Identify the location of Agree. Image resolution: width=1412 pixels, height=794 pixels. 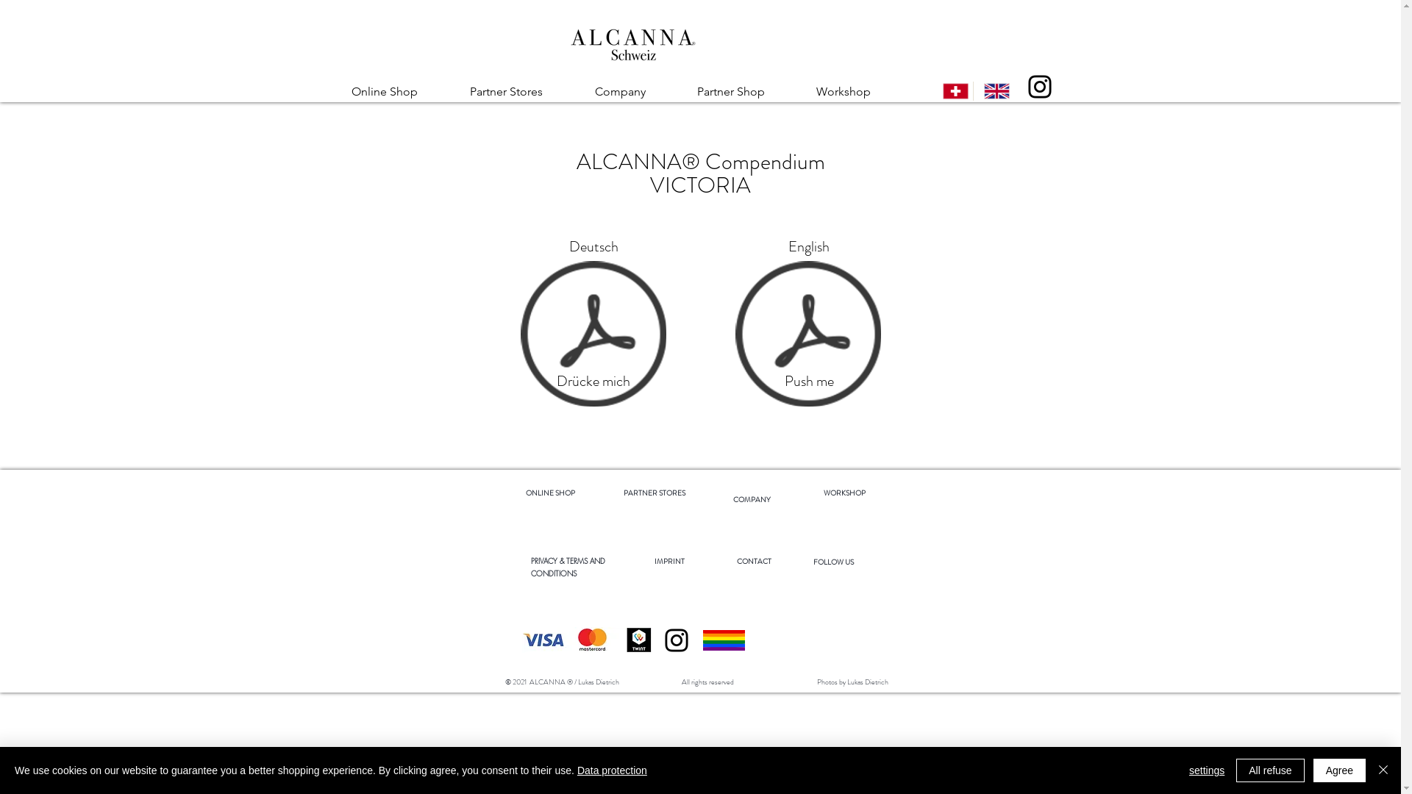
(1340, 770).